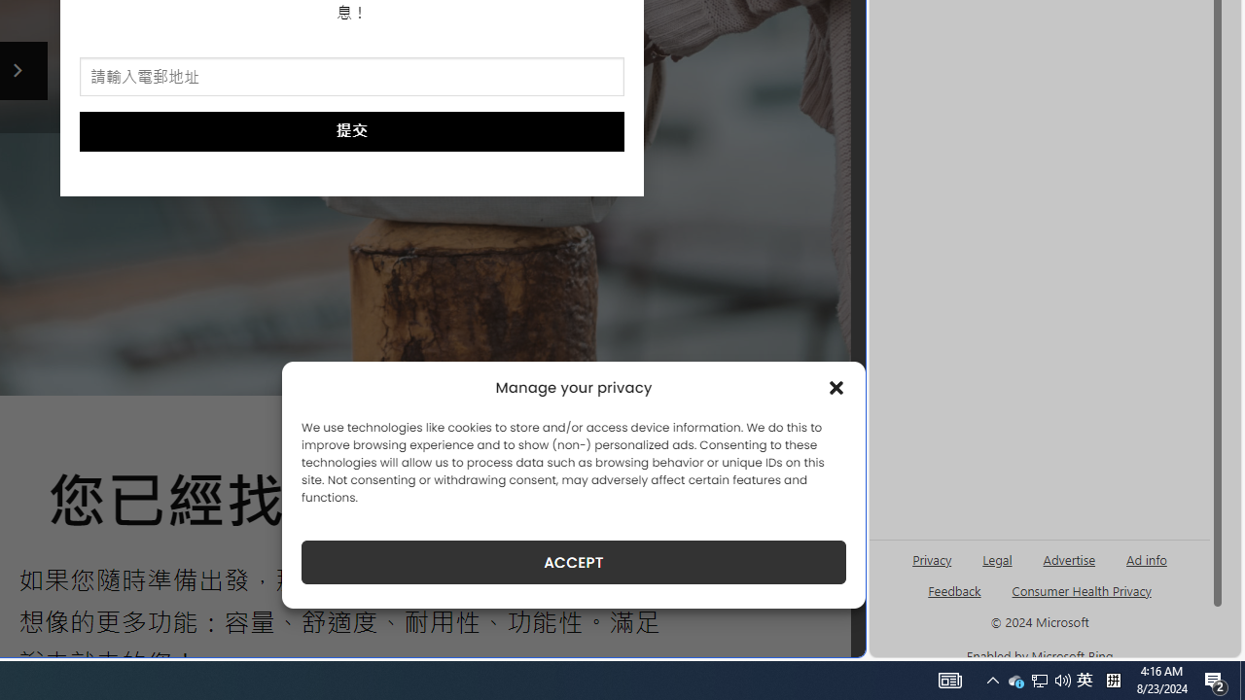 The height and width of the screenshot is (700, 1245). I want to click on AutomationID: input_5_1, so click(352, 78).